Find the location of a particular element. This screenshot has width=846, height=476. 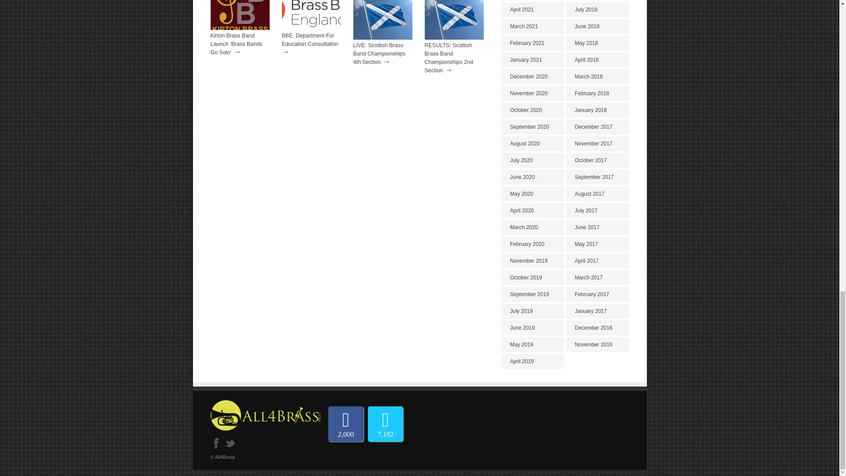

RESULTS: Scottish Brass Band Championships 2nd Section is located at coordinates (449, 58).